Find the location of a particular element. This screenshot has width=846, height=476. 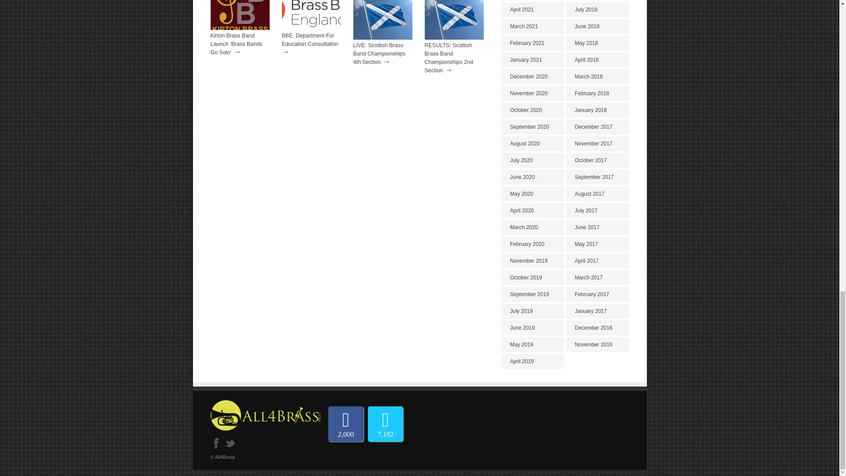

RESULTS: Scottish Brass Band Championships 2nd Section is located at coordinates (449, 58).